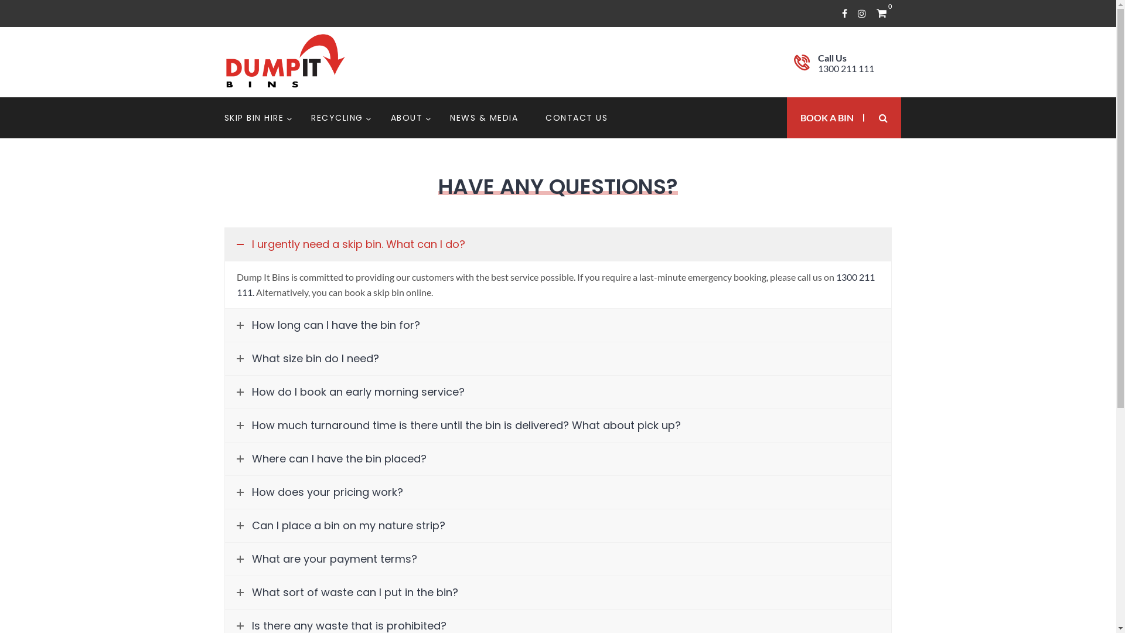 This screenshot has height=633, width=1125. What do you see at coordinates (484, 118) in the screenshot?
I see `NEWS & MEDIA` at bounding box center [484, 118].